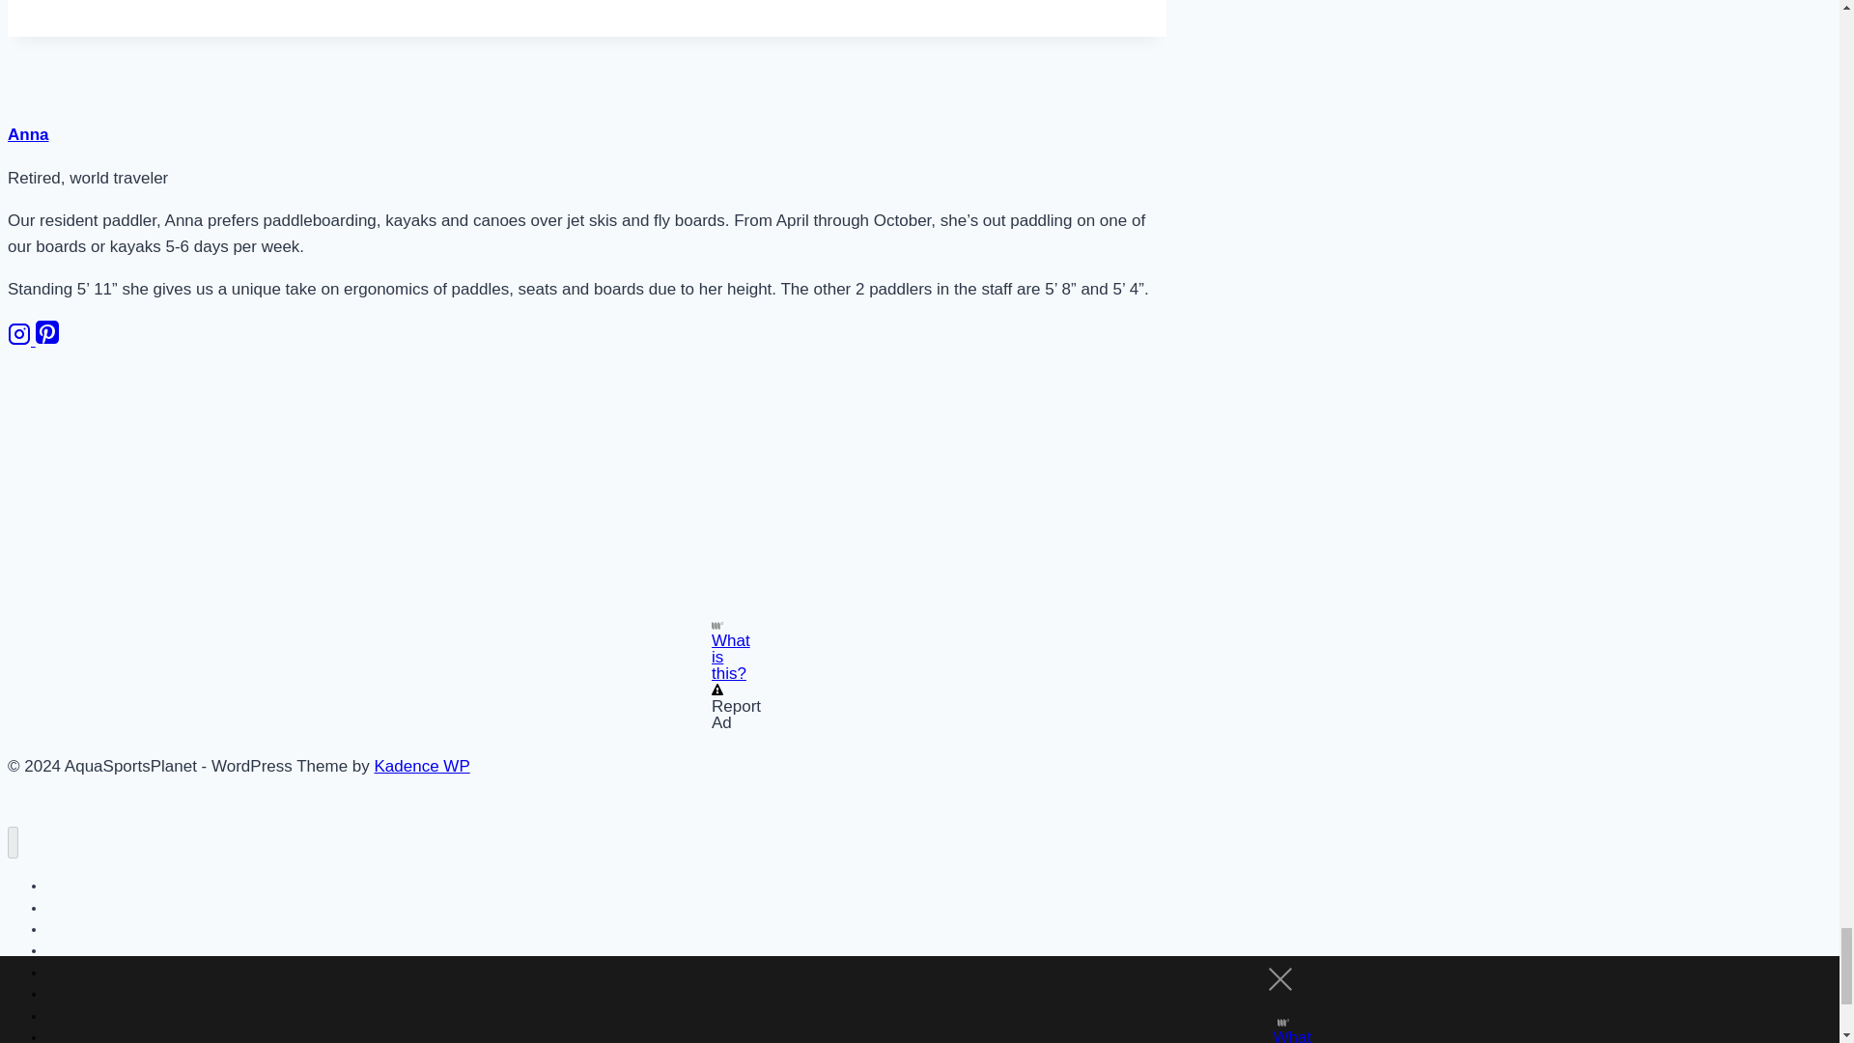 This screenshot has width=1854, height=1043. Describe the element at coordinates (81, 993) in the screenshot. I see `Snowboard` at that location.